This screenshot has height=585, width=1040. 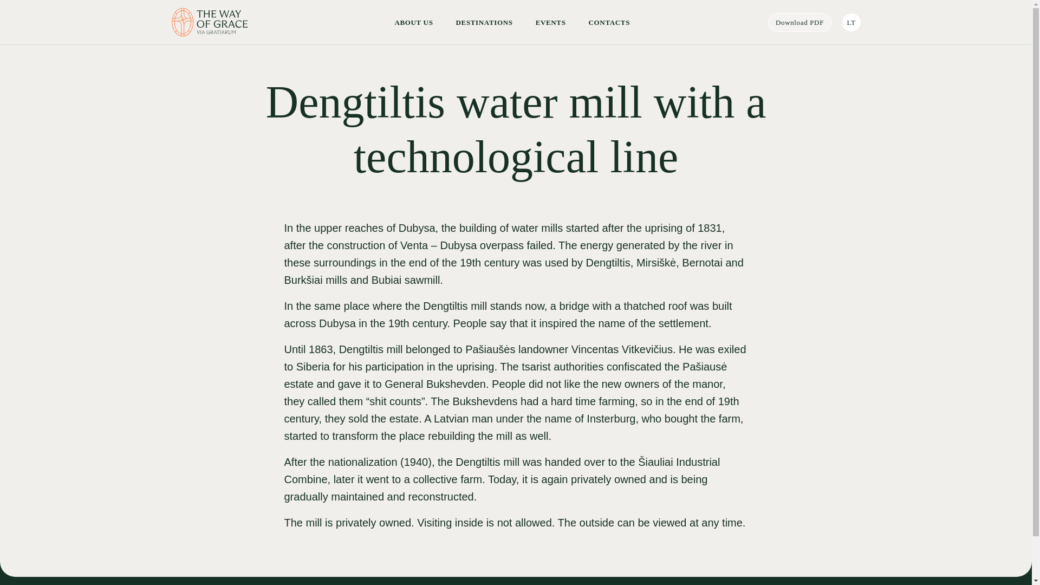 I want to click on Download PDF, so click(x=799, y=22).